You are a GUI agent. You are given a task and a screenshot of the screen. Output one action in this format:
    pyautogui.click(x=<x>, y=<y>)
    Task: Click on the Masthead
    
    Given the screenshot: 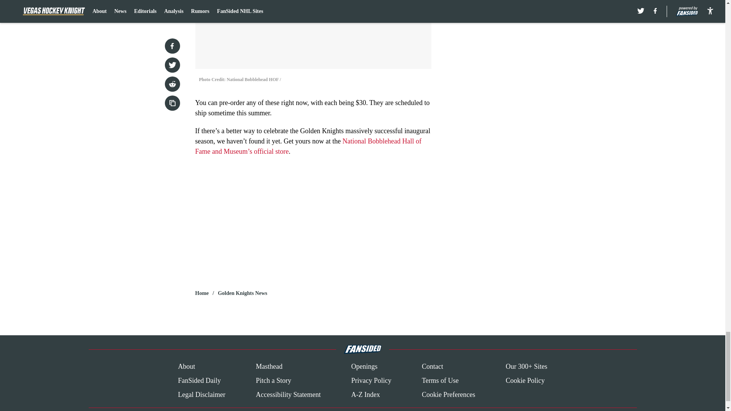 What is the action you would take?
    pyautogui.click(x=269, y=367)
    